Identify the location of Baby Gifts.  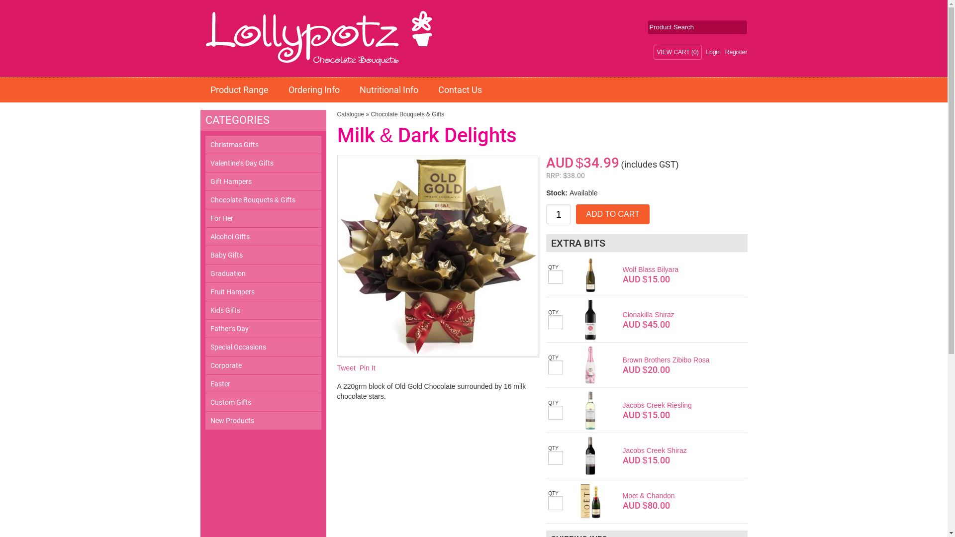
(263, 255).